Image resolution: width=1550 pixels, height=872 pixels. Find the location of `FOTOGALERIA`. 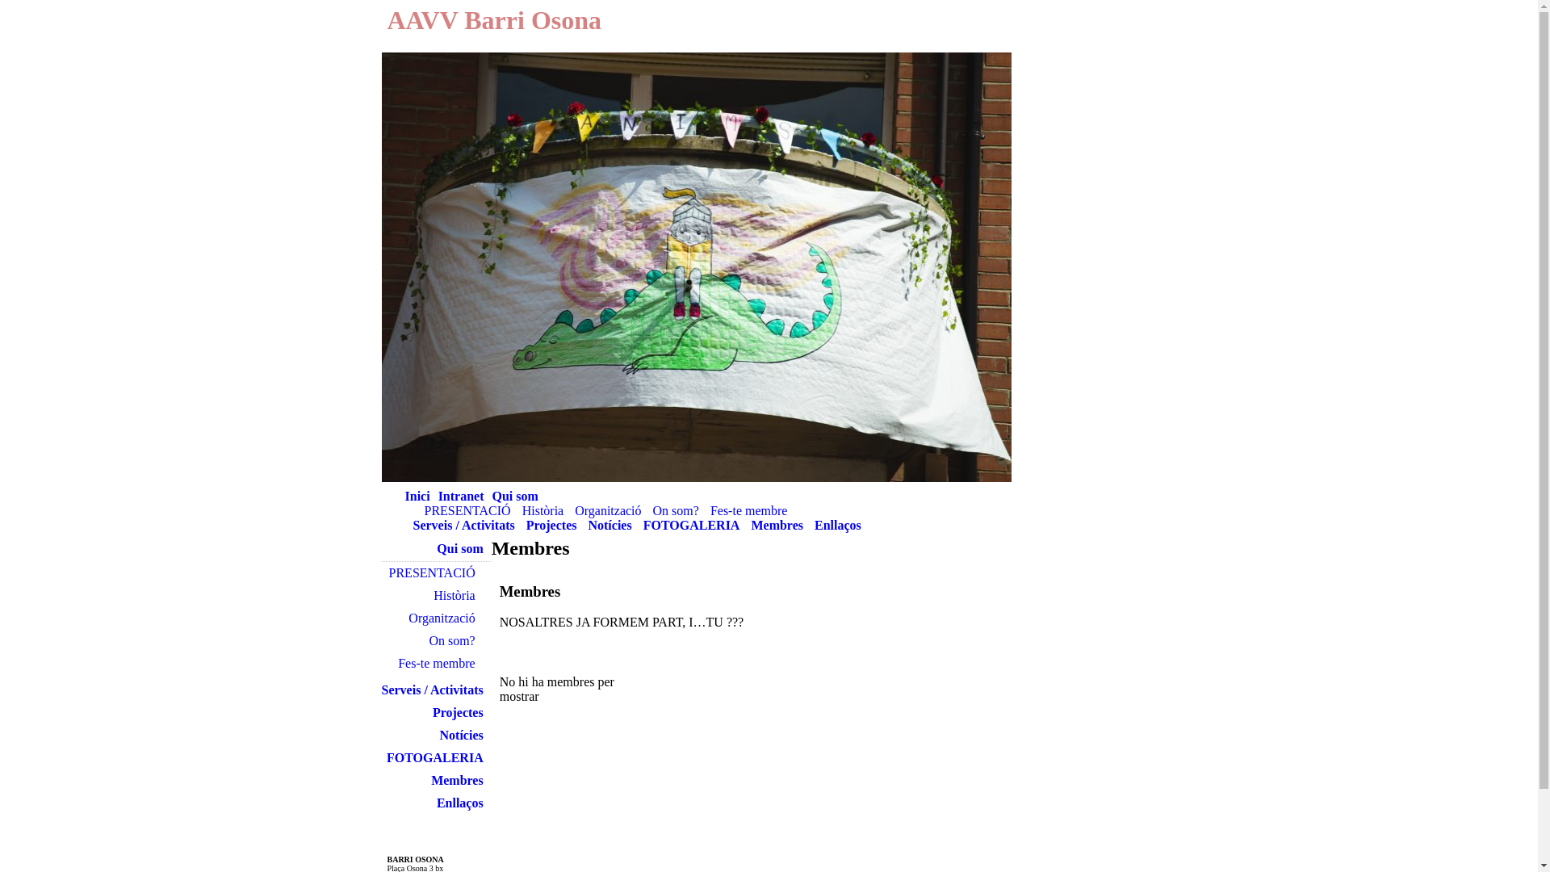

FOTOGALERIA is located at coordinates (692, 525).